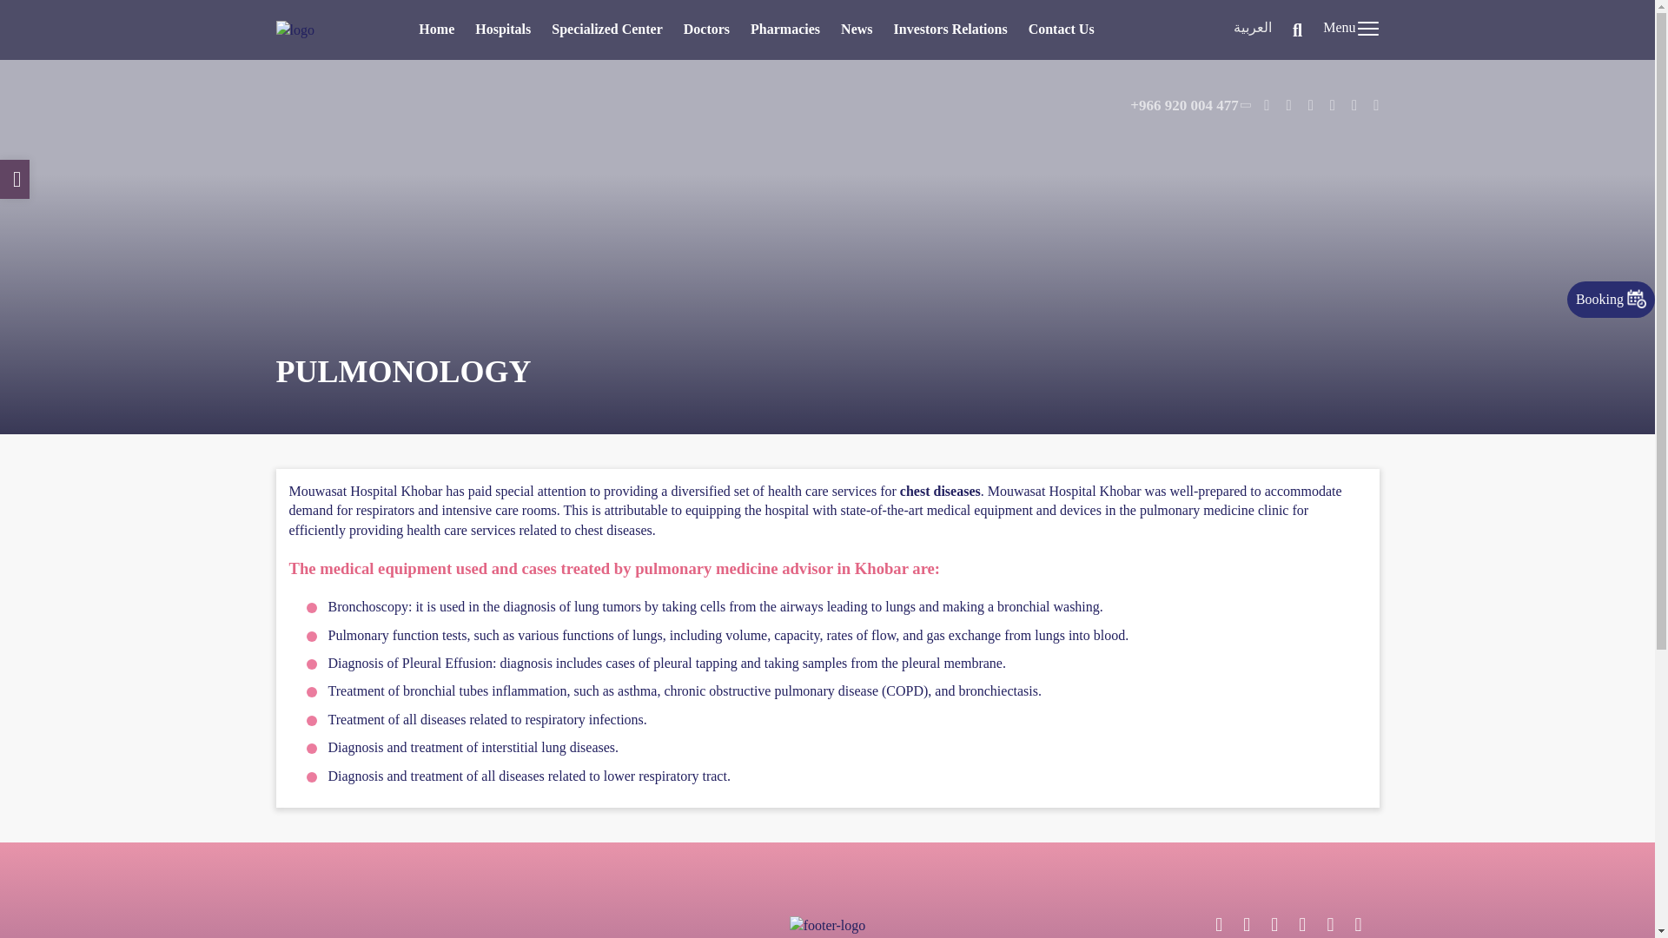  Describe the element at coordinates (857, 29) in the screenshot. I see `News` at that location.